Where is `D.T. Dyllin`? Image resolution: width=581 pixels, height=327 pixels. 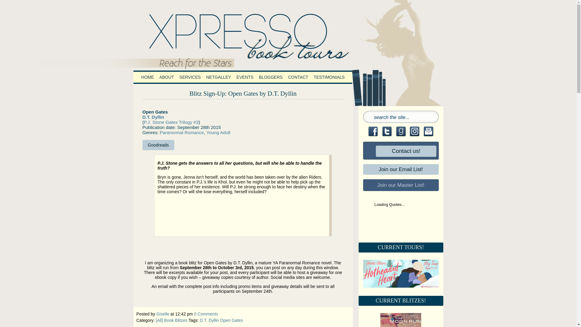
D.T. Dyllin is located at coordinates (153, 117).